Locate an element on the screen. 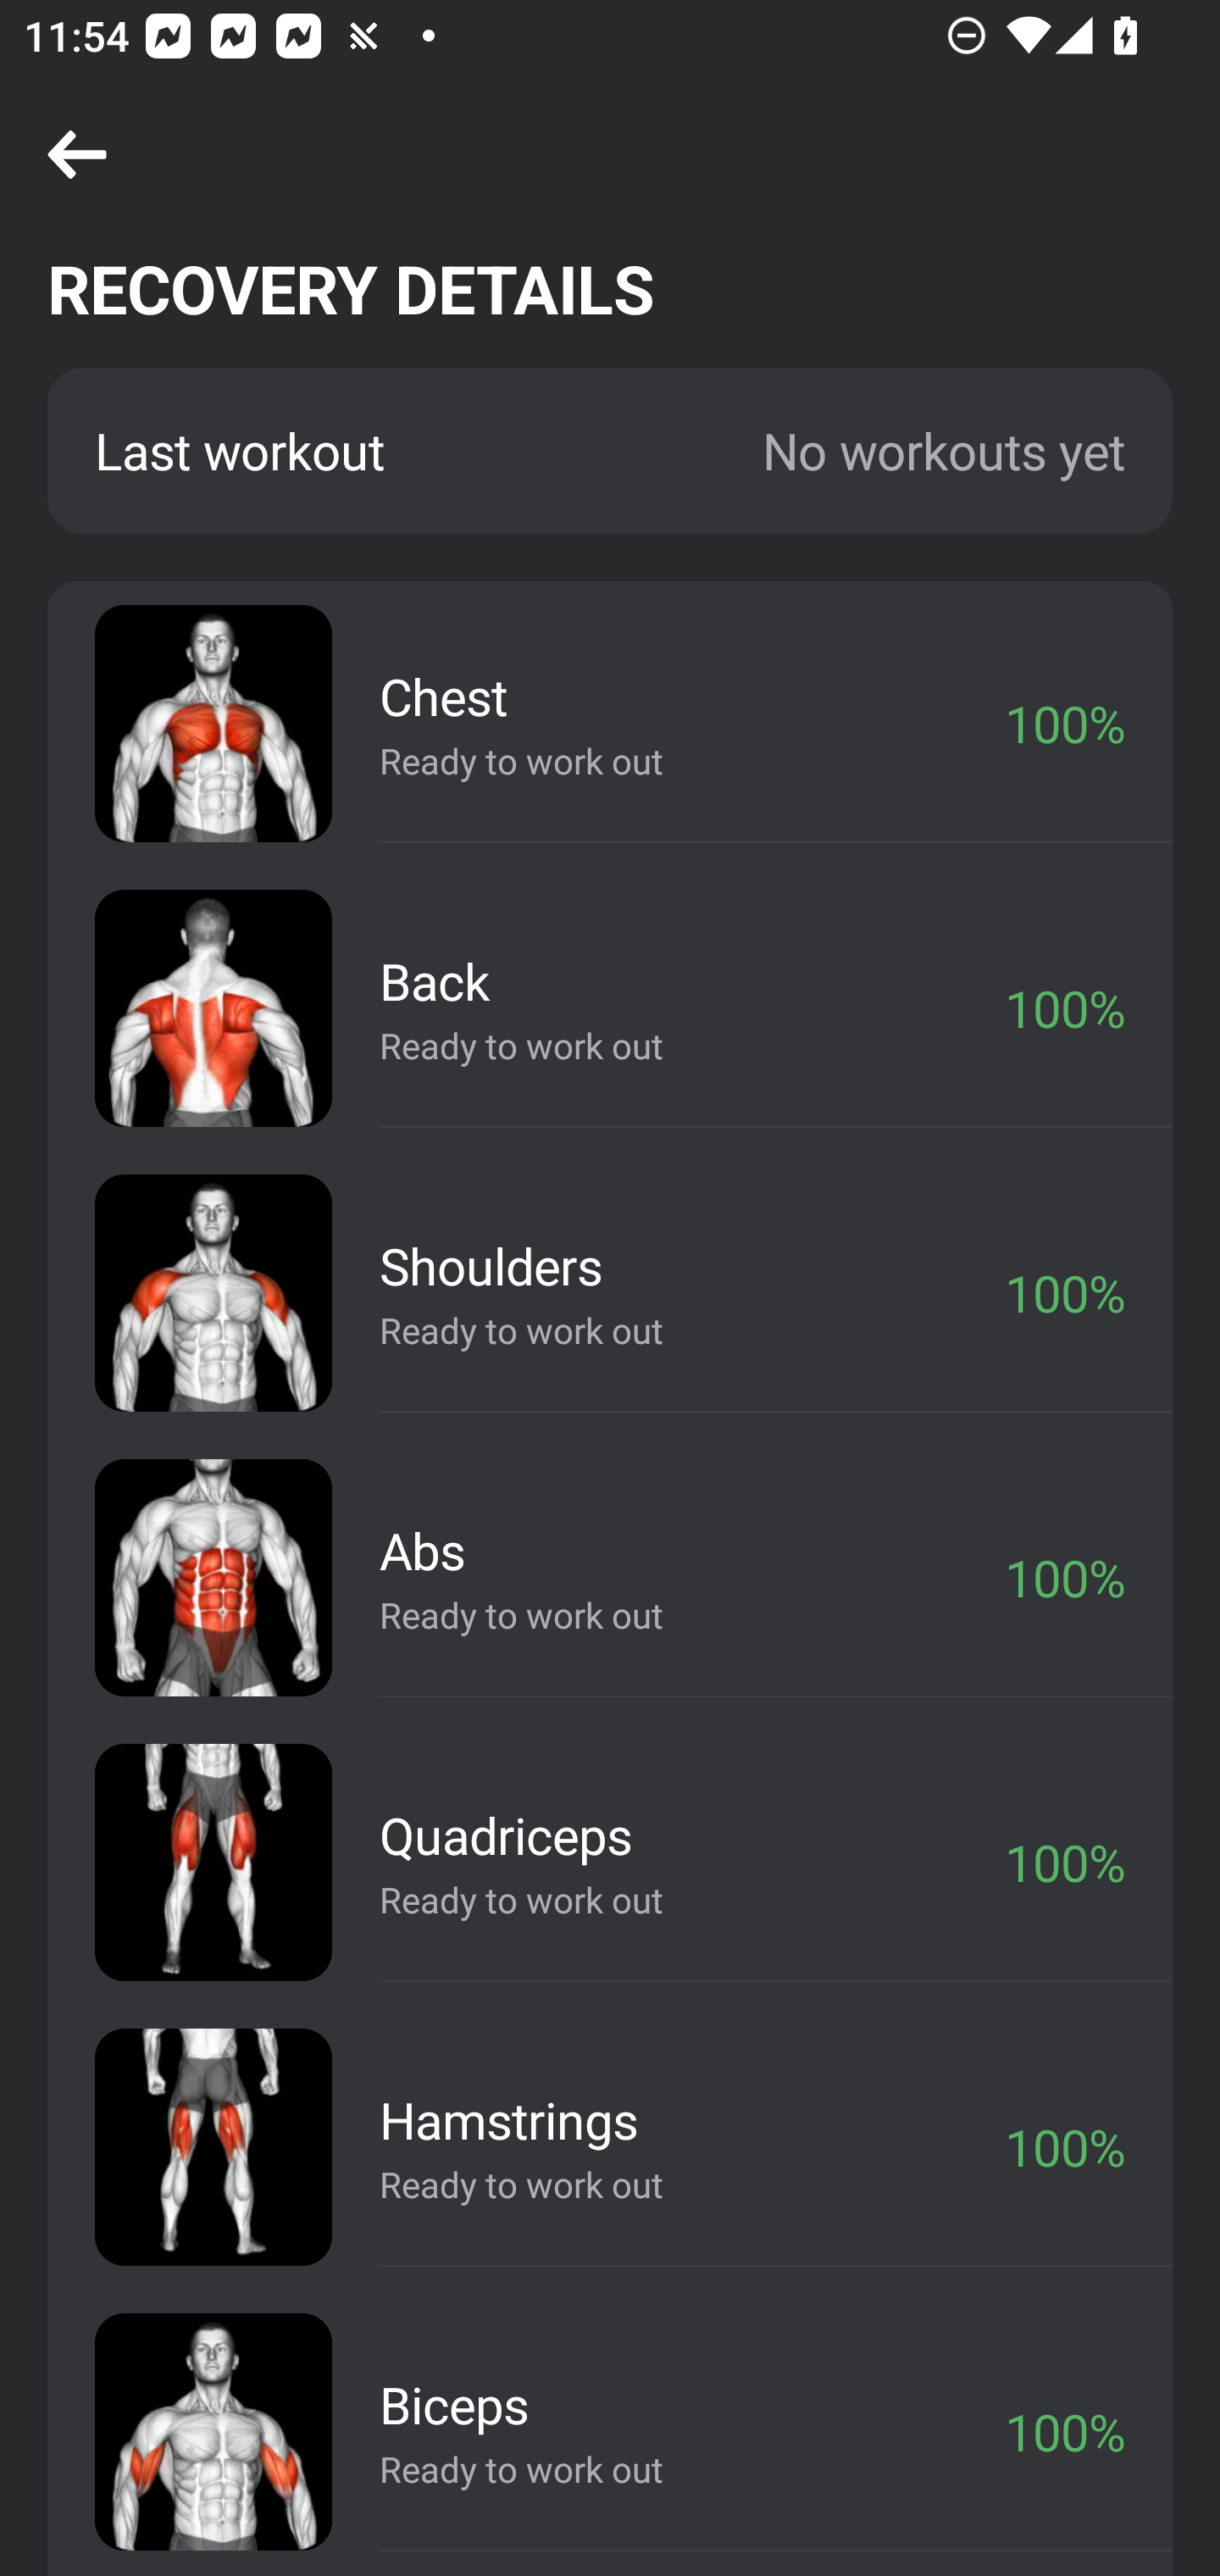 The image size is (1220, 2576). Navigation icon is located at coordinates (77, 156).